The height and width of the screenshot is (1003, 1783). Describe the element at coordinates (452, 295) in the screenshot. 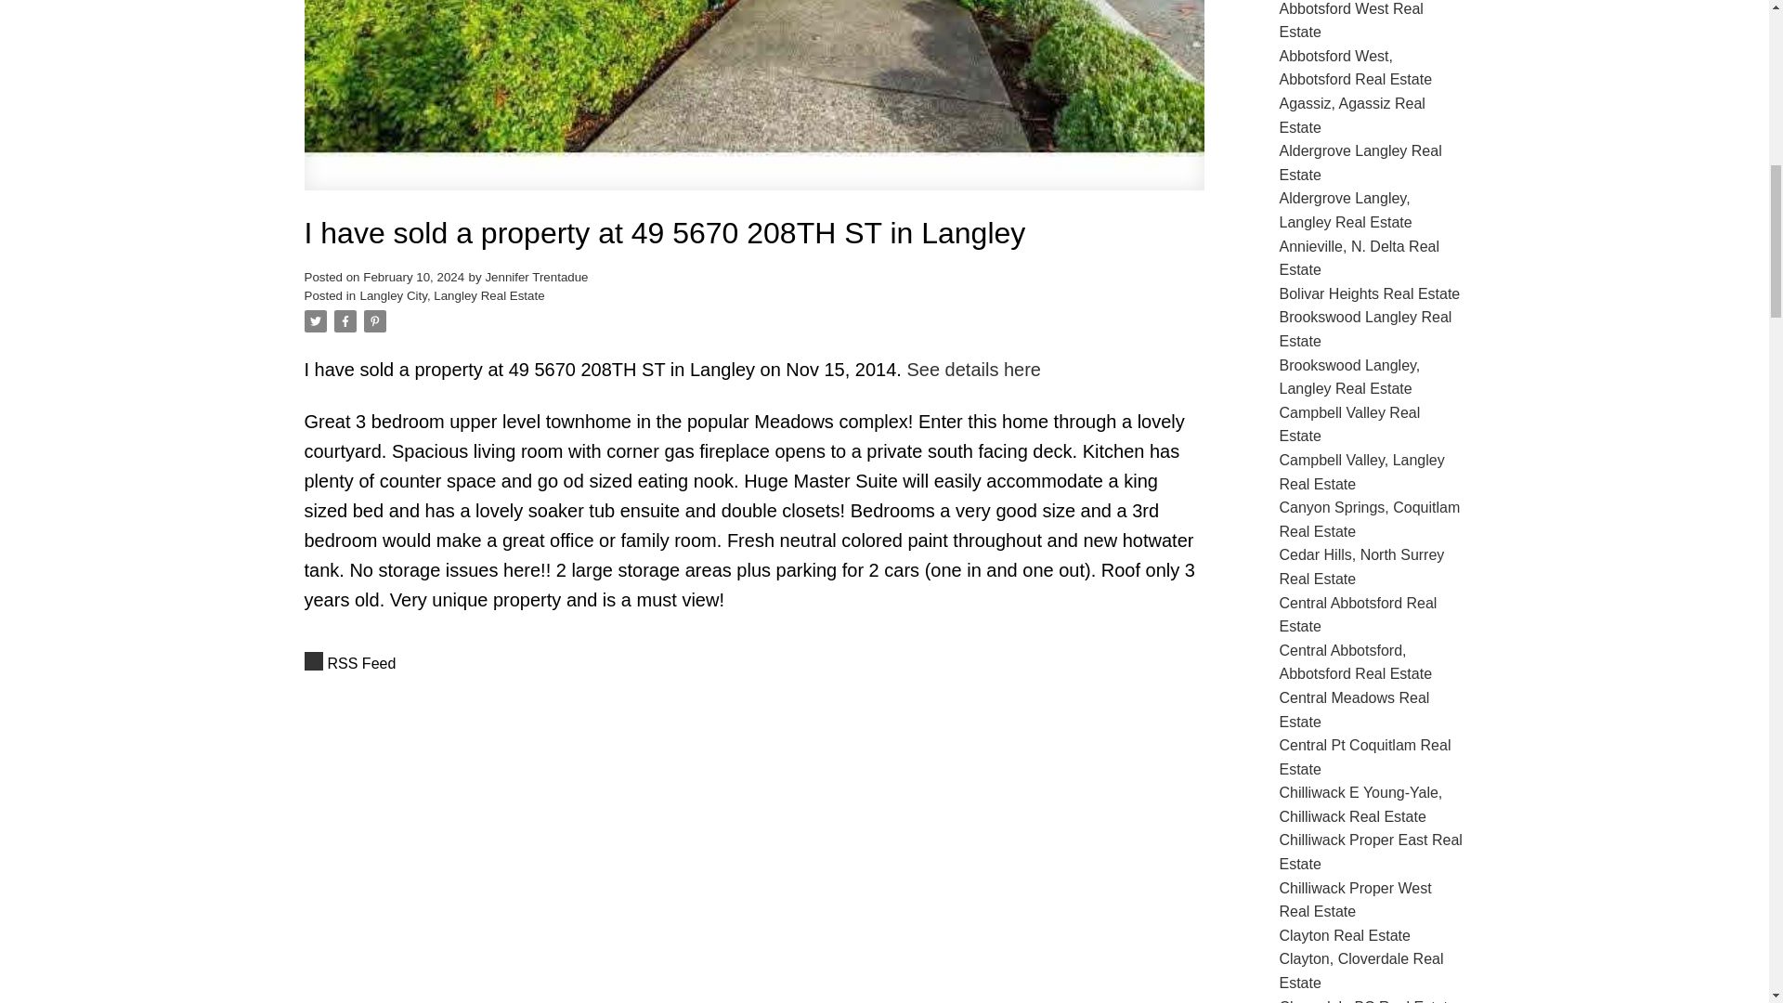

I see `Langley City, Langley Real Estate` at that location.